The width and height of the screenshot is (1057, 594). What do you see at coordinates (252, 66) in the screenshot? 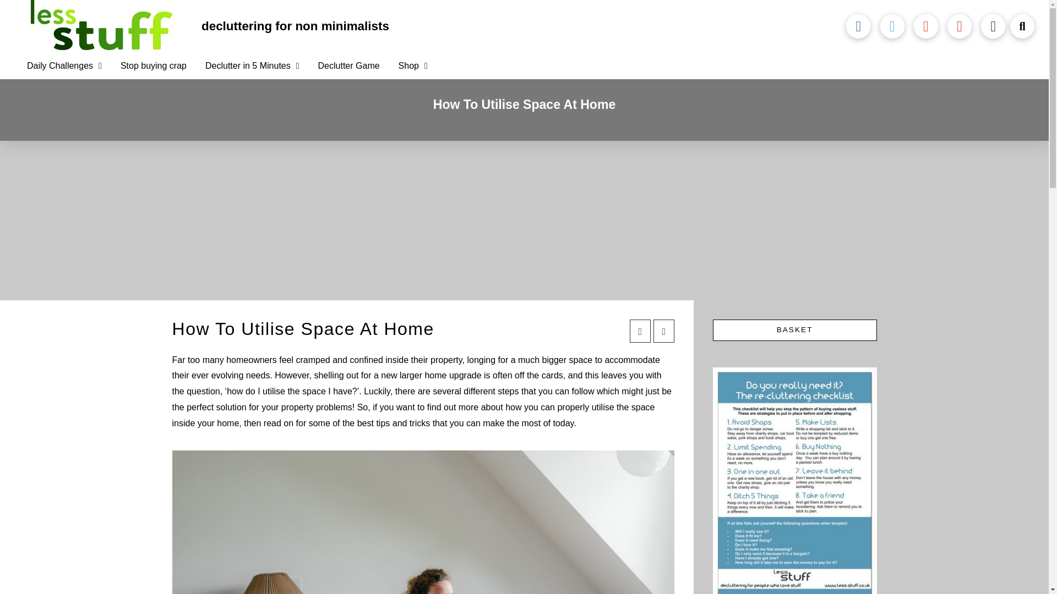
I see `Declutter in 5 Minutes` at bounding box center [252, 66].